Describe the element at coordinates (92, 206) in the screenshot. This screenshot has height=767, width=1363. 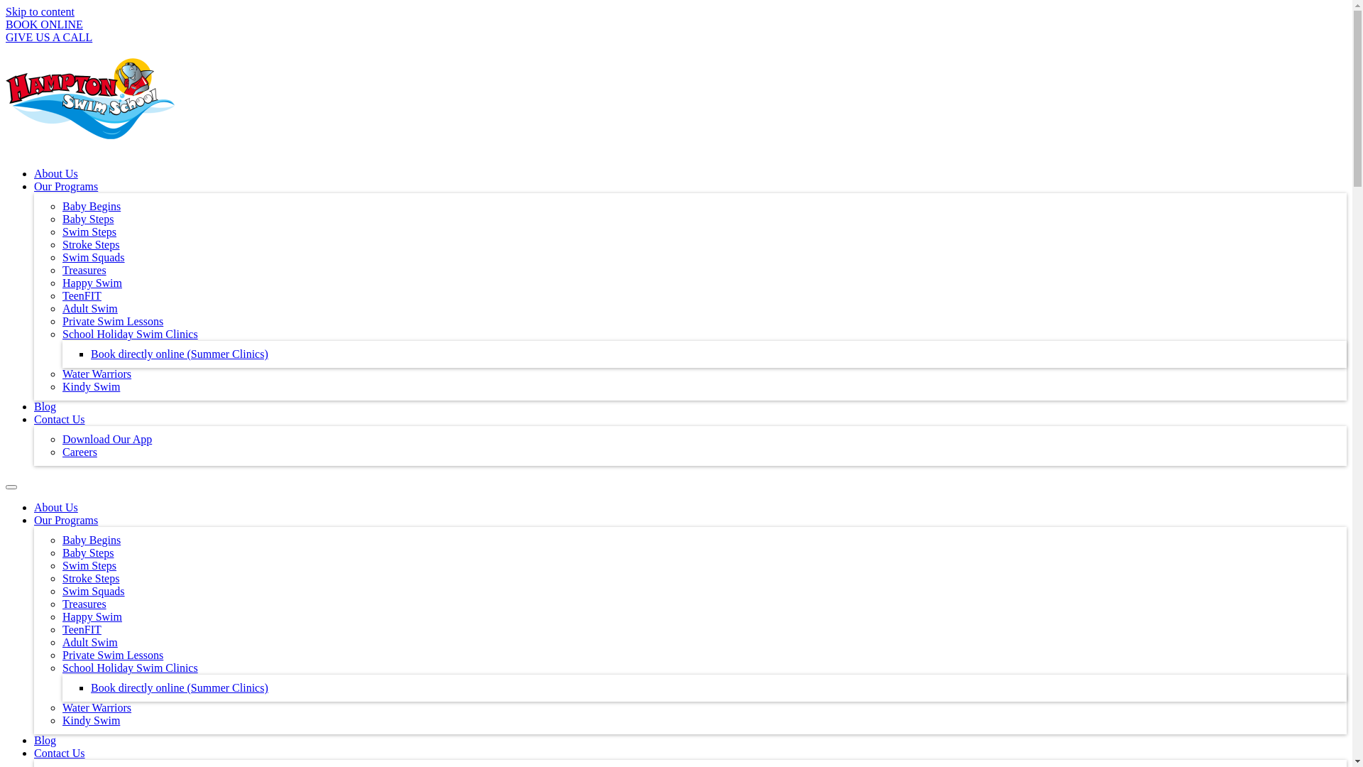
I see `Baby Begins` at that location.